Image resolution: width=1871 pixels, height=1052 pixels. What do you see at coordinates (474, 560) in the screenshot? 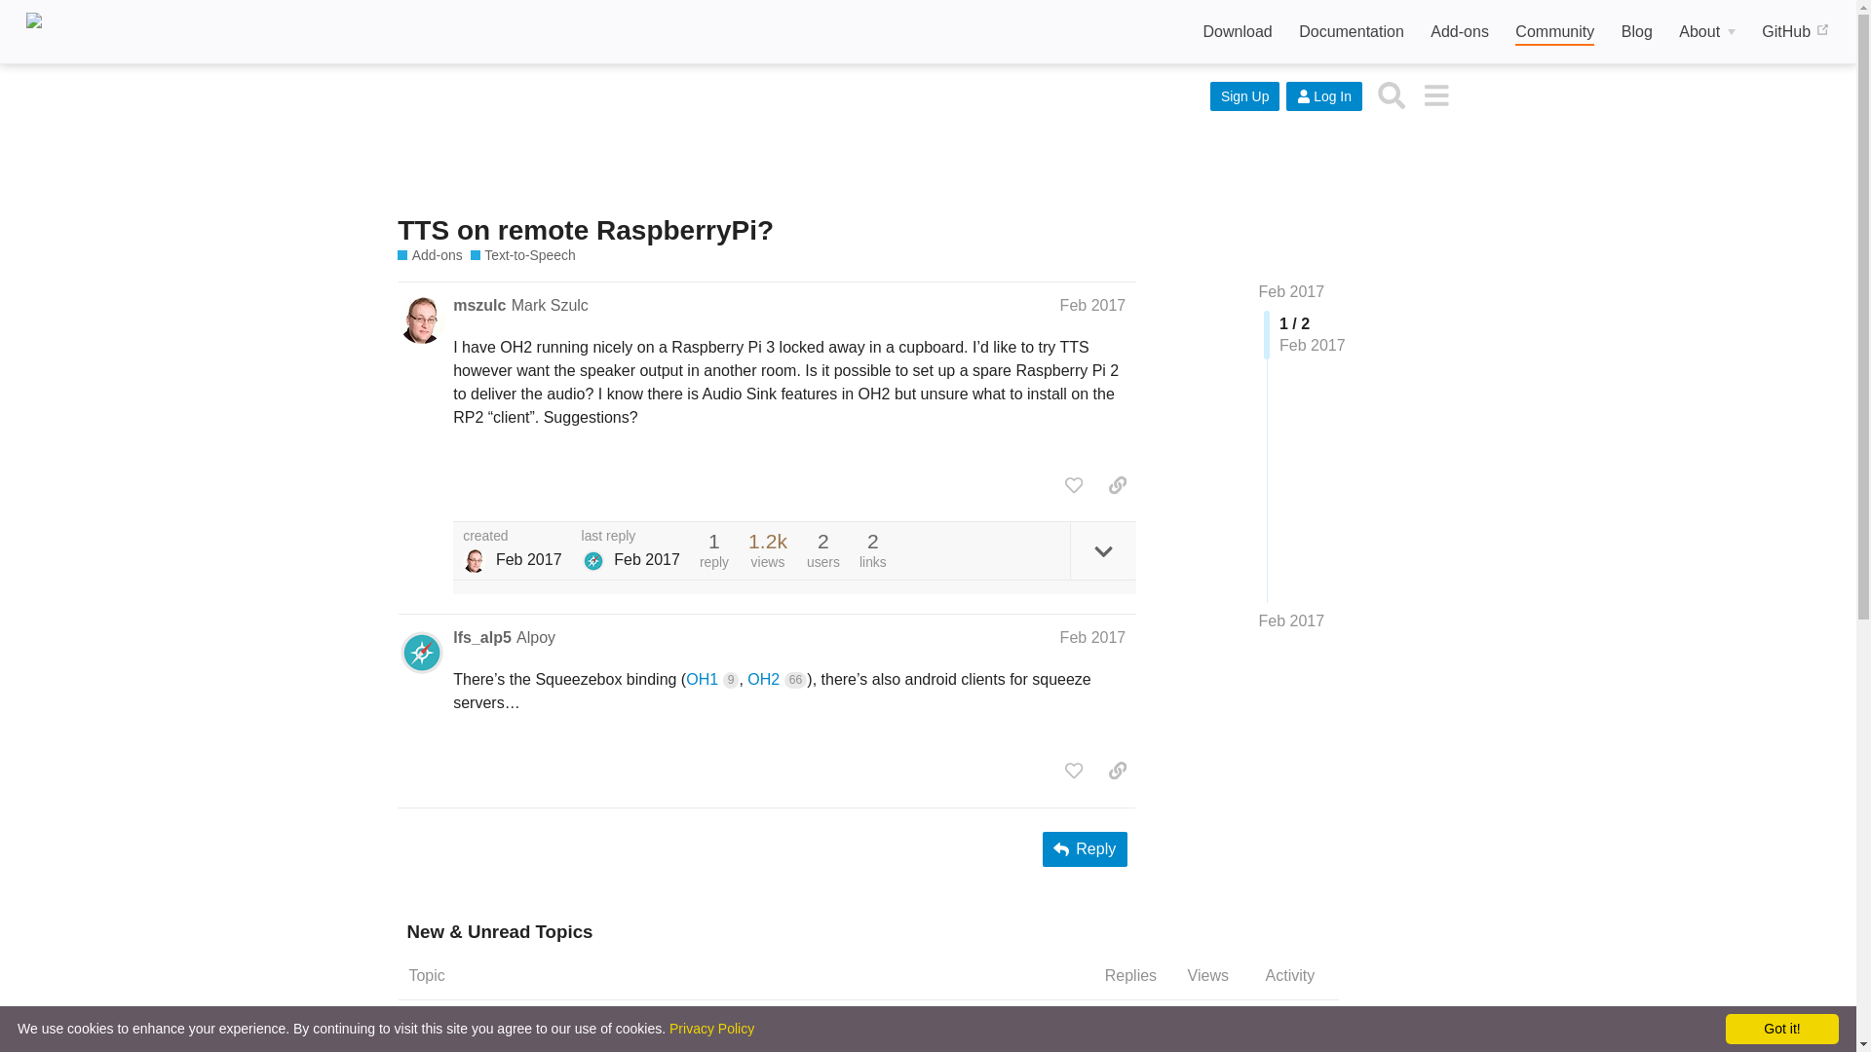
I see `Mark Szulc` at bounding box center [474, 560].